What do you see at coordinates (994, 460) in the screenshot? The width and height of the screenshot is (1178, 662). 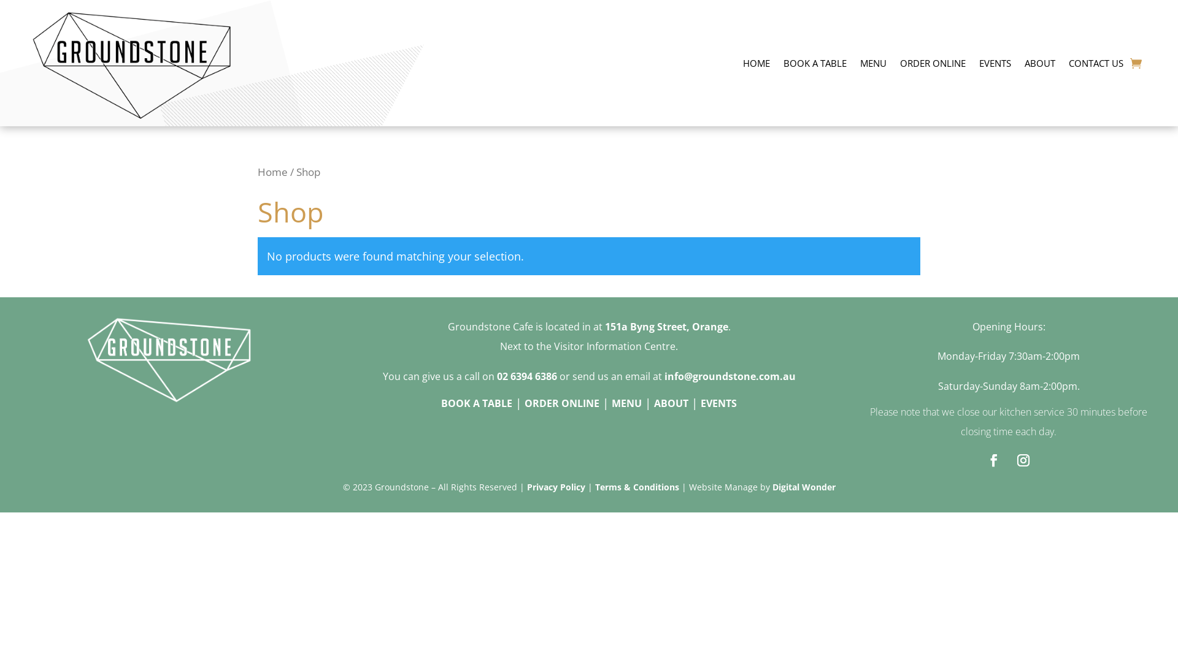 I see `Follow on Facebook` at bounding box center [994, 460].